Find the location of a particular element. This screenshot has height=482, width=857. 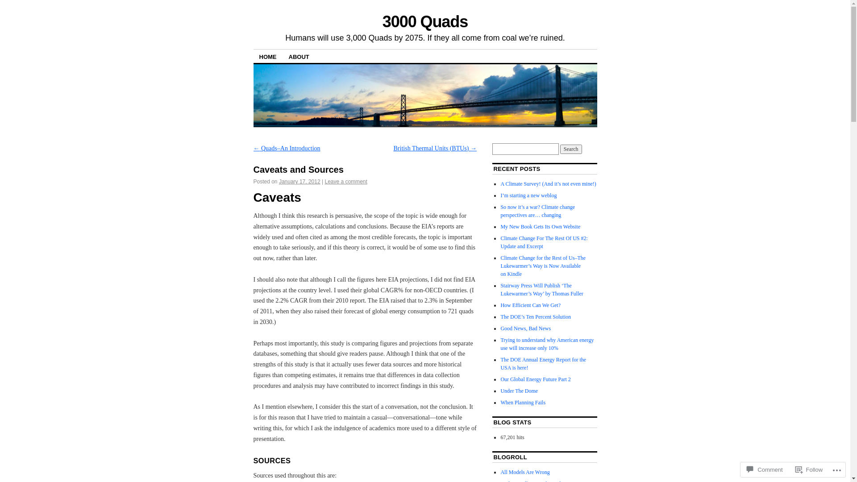

Search is located at coordinates (571, 149).